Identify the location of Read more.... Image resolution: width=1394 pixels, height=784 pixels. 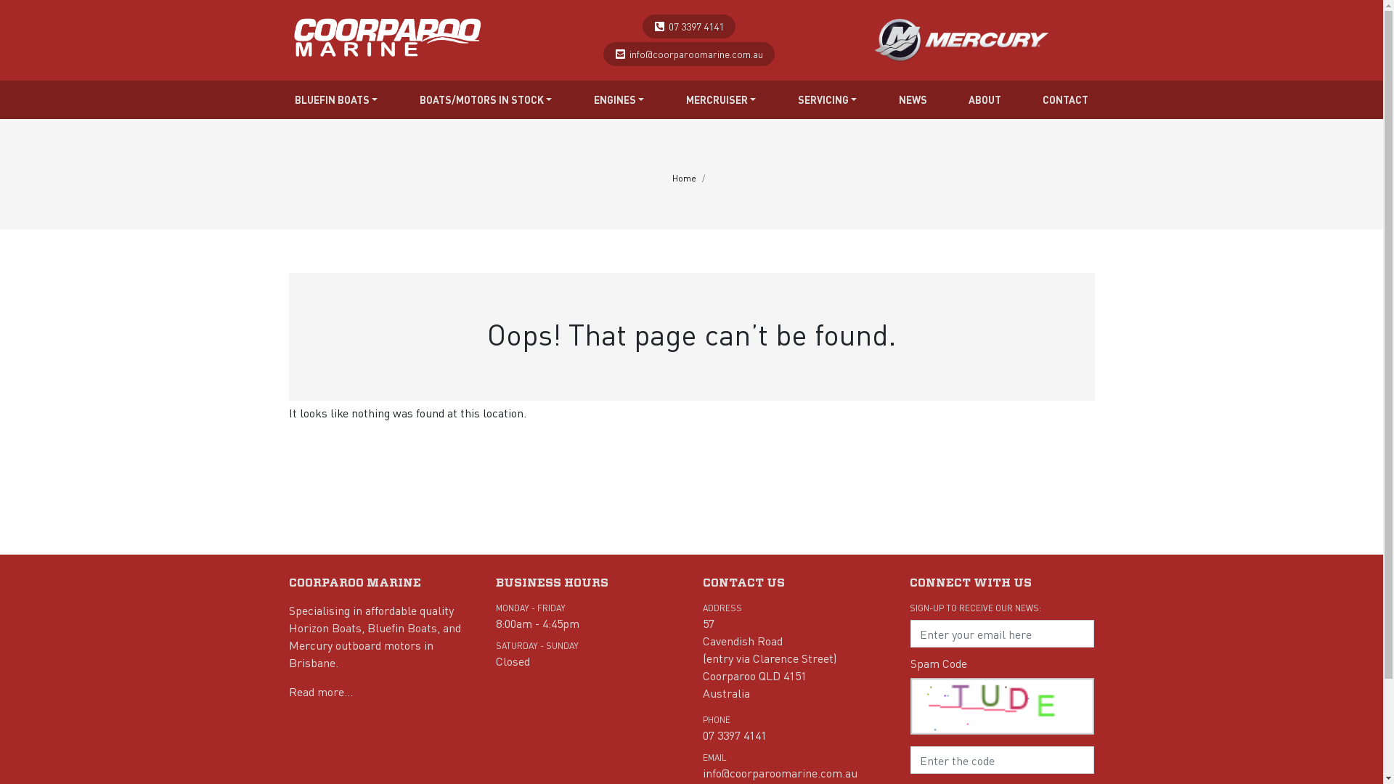
(321, 691).